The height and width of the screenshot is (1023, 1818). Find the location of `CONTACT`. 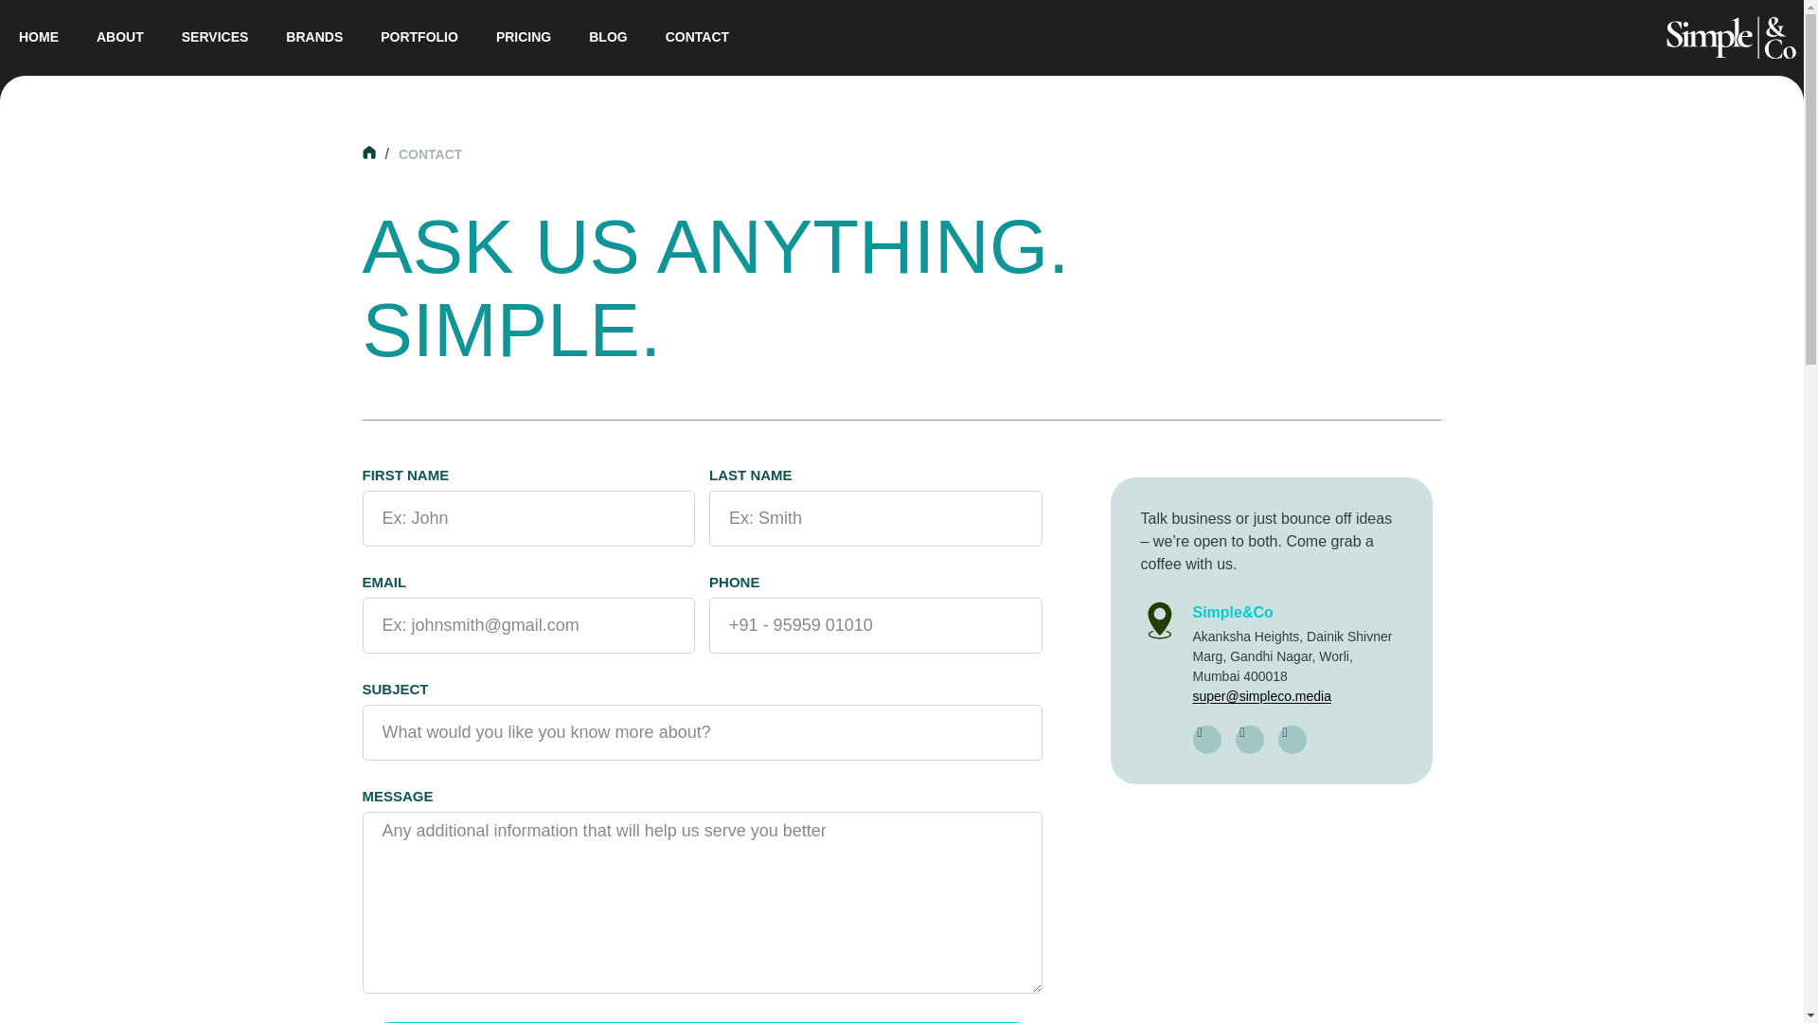

CONTACT is located at coordinates (697, 37).